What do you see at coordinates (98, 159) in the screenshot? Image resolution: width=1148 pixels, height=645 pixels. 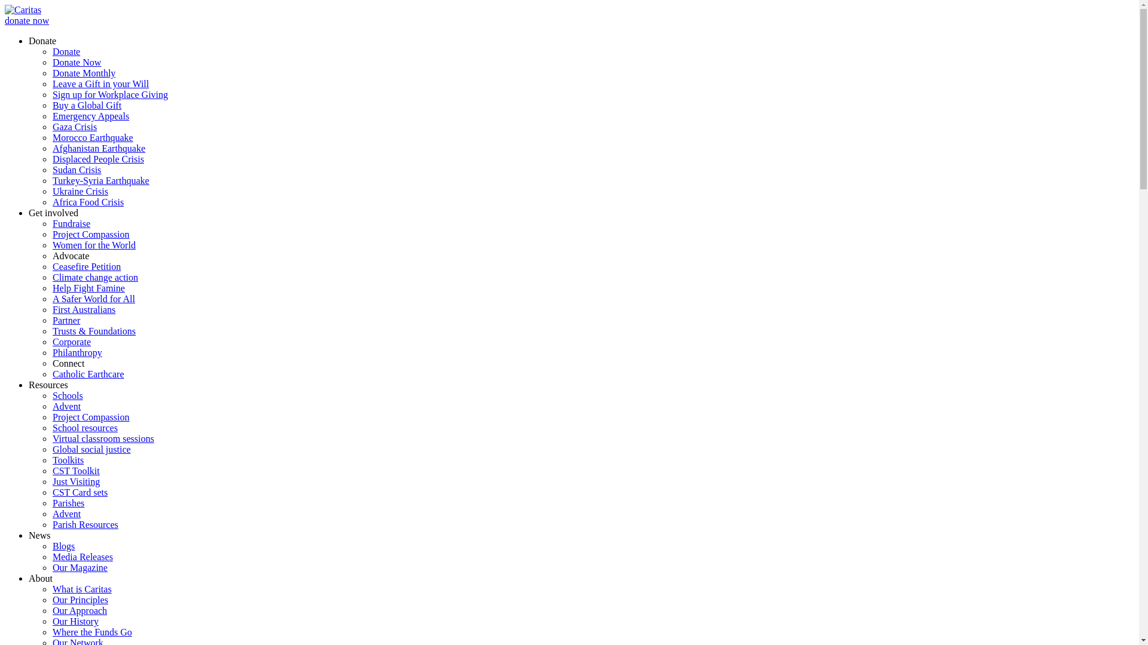 I see `Displaced People Crisis` at bounding box center [98, 159].